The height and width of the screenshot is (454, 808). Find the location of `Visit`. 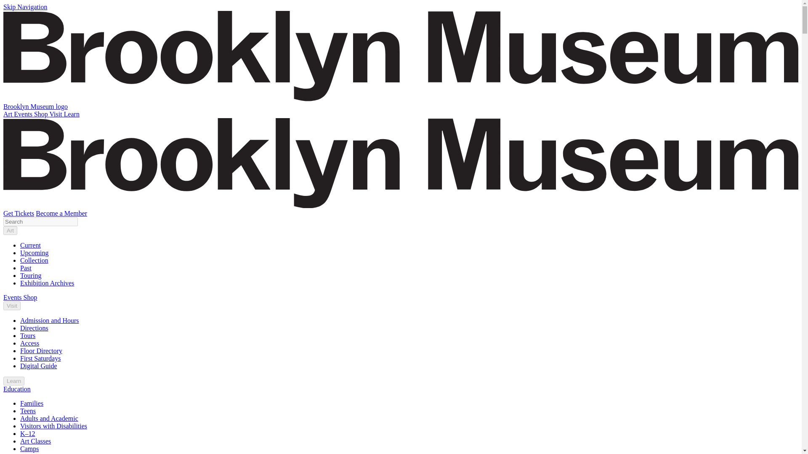

Visit is located at coordinates (12, 306).